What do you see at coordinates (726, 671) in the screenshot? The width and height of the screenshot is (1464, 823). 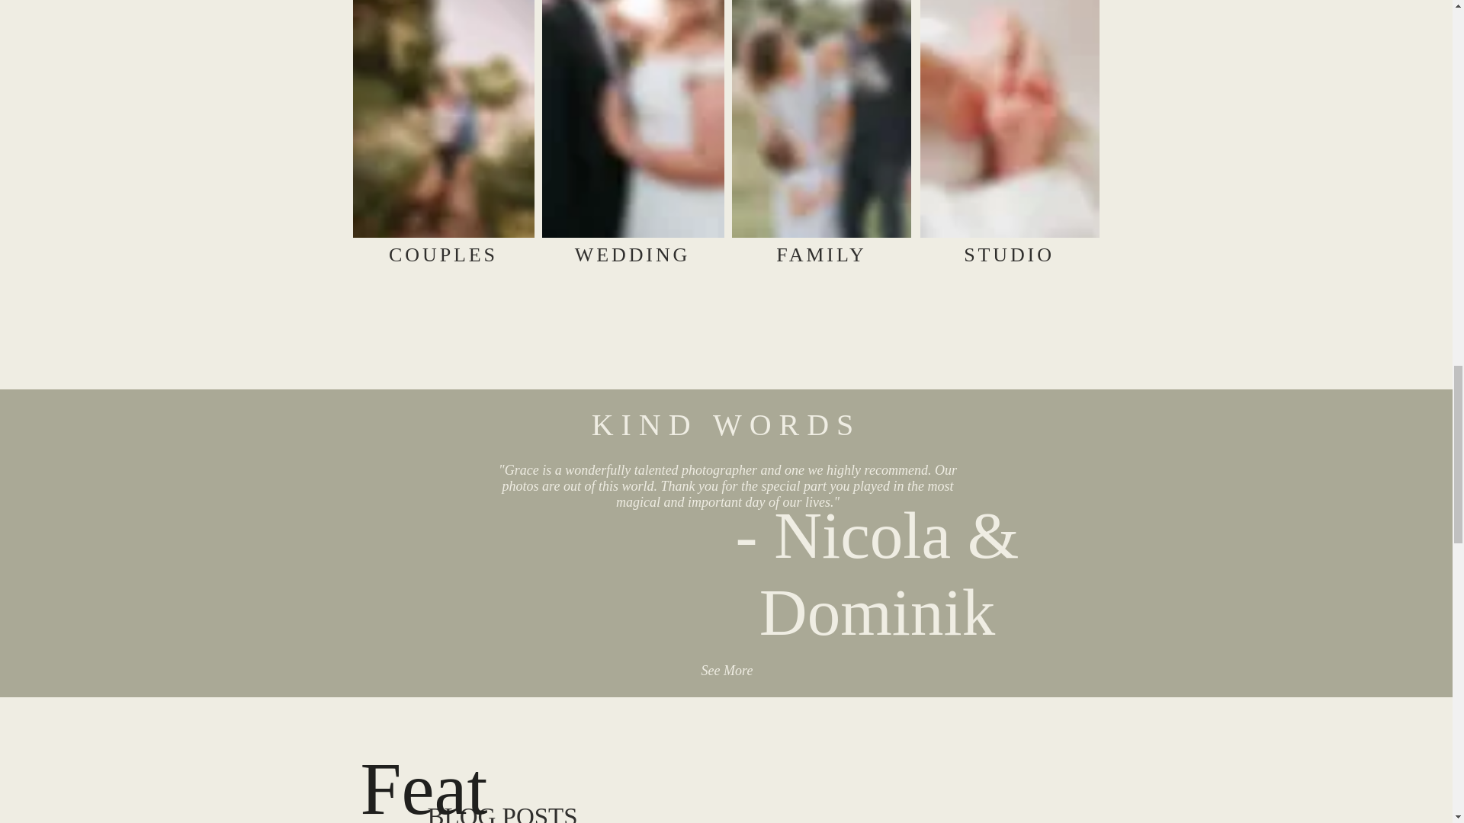 I see `See More` at bounding box center [726, 671].